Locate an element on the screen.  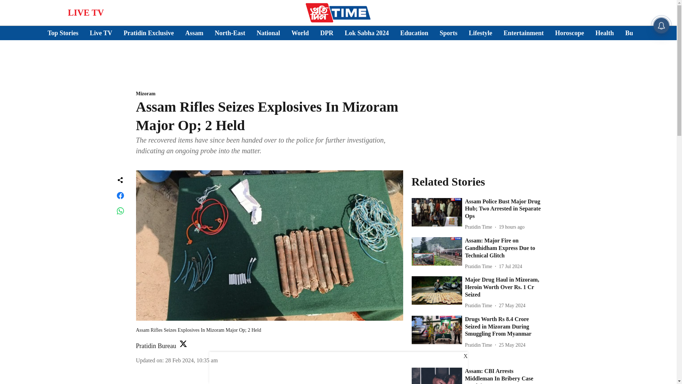
Lok Sabha 2024 is located at coordinates (367, 33).